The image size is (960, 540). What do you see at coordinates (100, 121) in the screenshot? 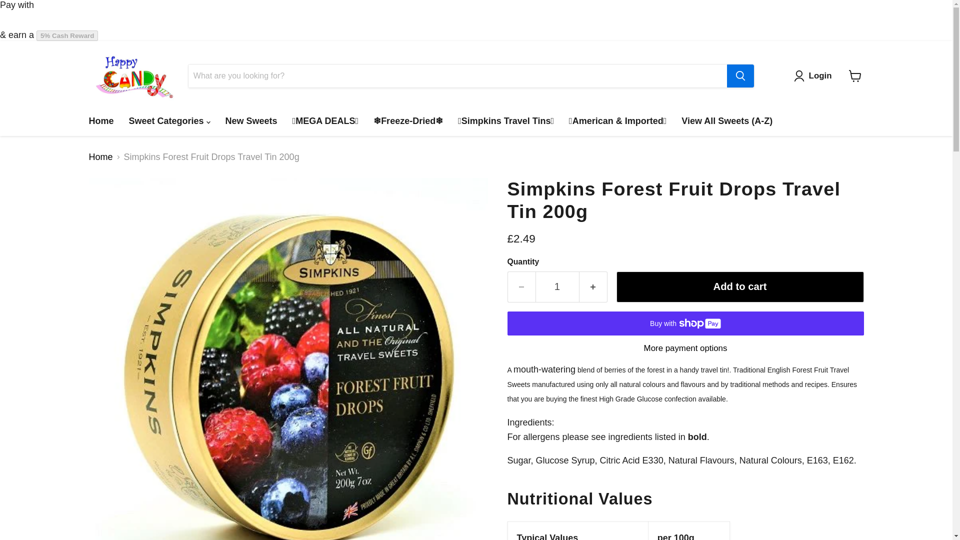
I see `Home` at bounding box center [100, 121].